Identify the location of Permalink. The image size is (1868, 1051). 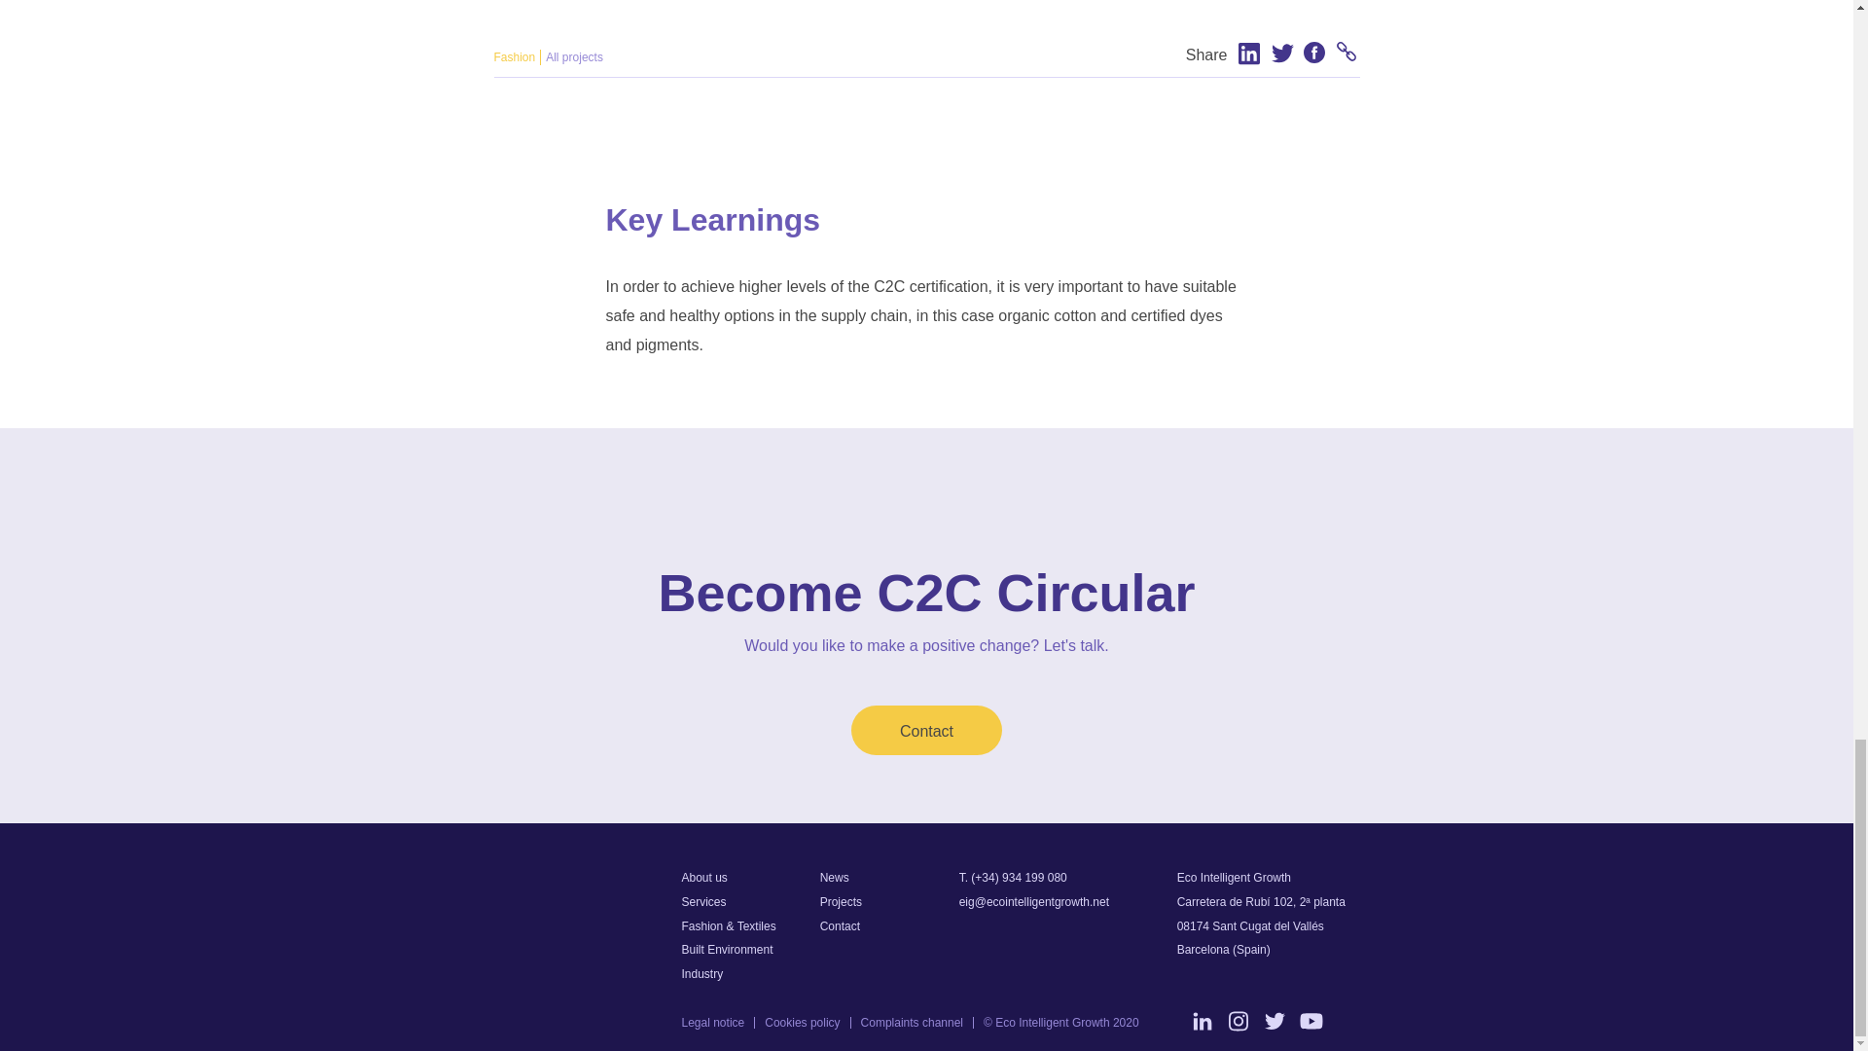
(1343, 53).